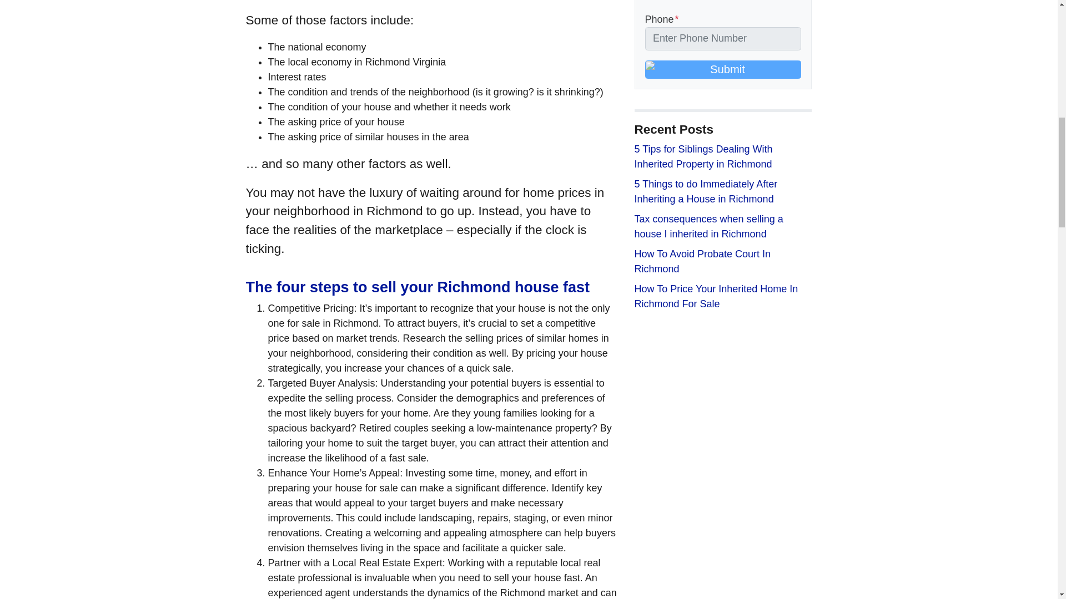 This screenshot has width=1066, height=599. What do you see at coordinates (702, 261) in the screenshot?
I see `How To Avoid Probate Court In Richmond` at bounding box center [702, 261].